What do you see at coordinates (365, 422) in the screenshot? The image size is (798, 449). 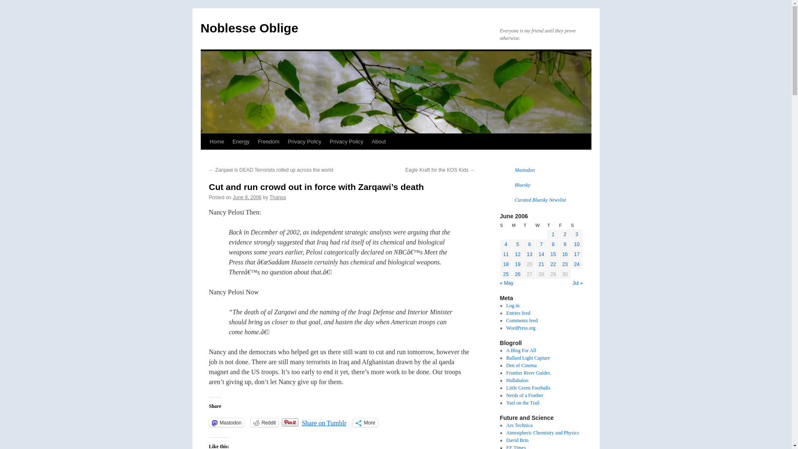 I see `More` at bounding box center [365, 422].